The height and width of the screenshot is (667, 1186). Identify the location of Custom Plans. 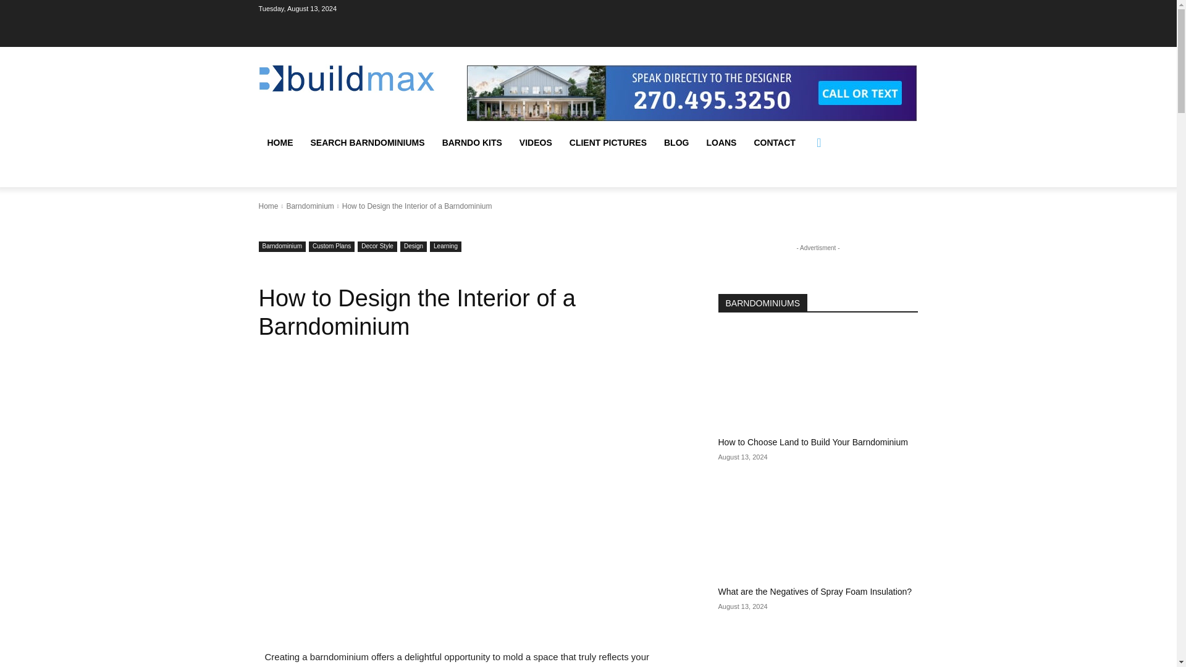
(331, 246).